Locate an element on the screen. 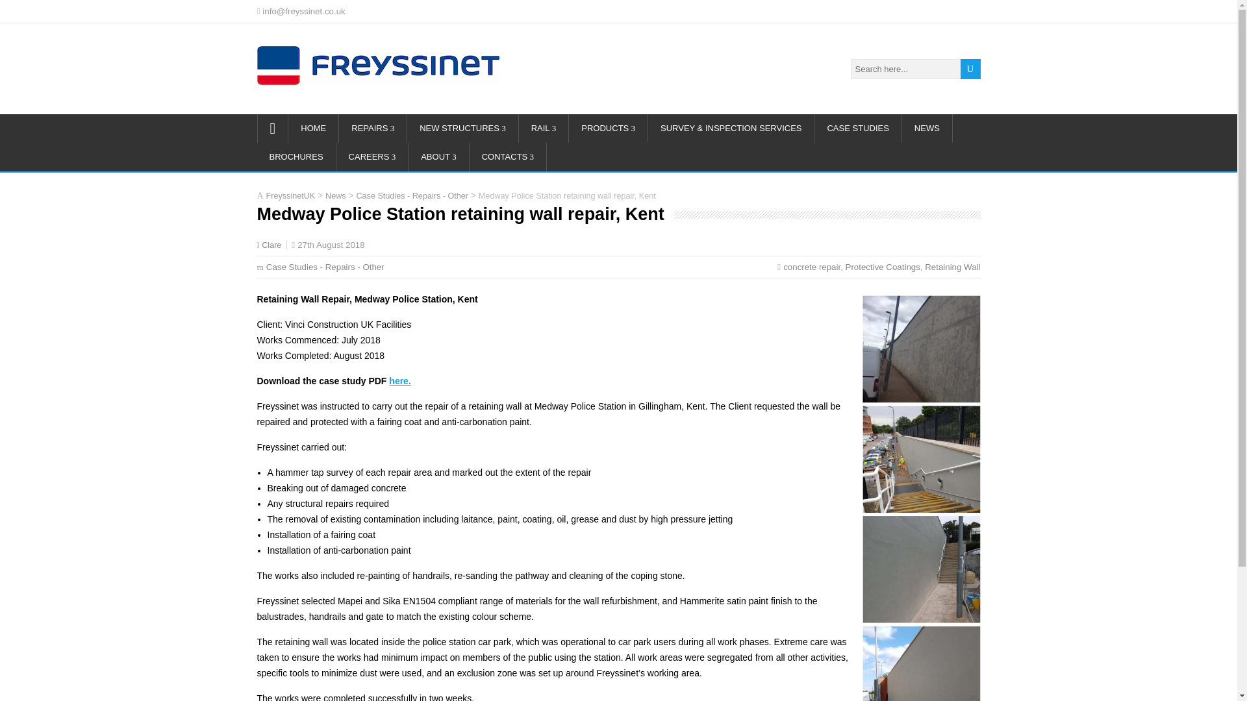 This screenshot has width=1247, height=701. NEW STRUCTURES is located at coordinates (462, 129).